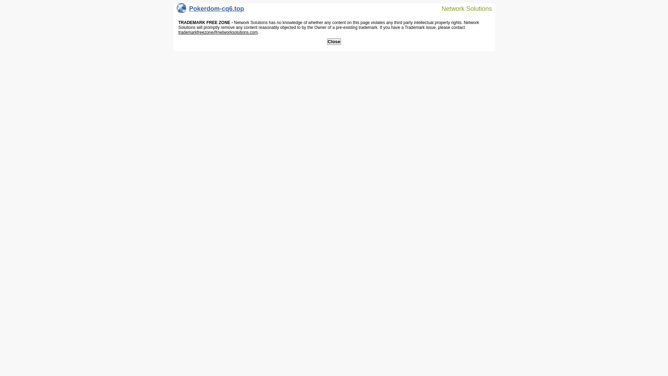  I want to click on trademarkfreezone@networksolutions.com, so click(218, 32).